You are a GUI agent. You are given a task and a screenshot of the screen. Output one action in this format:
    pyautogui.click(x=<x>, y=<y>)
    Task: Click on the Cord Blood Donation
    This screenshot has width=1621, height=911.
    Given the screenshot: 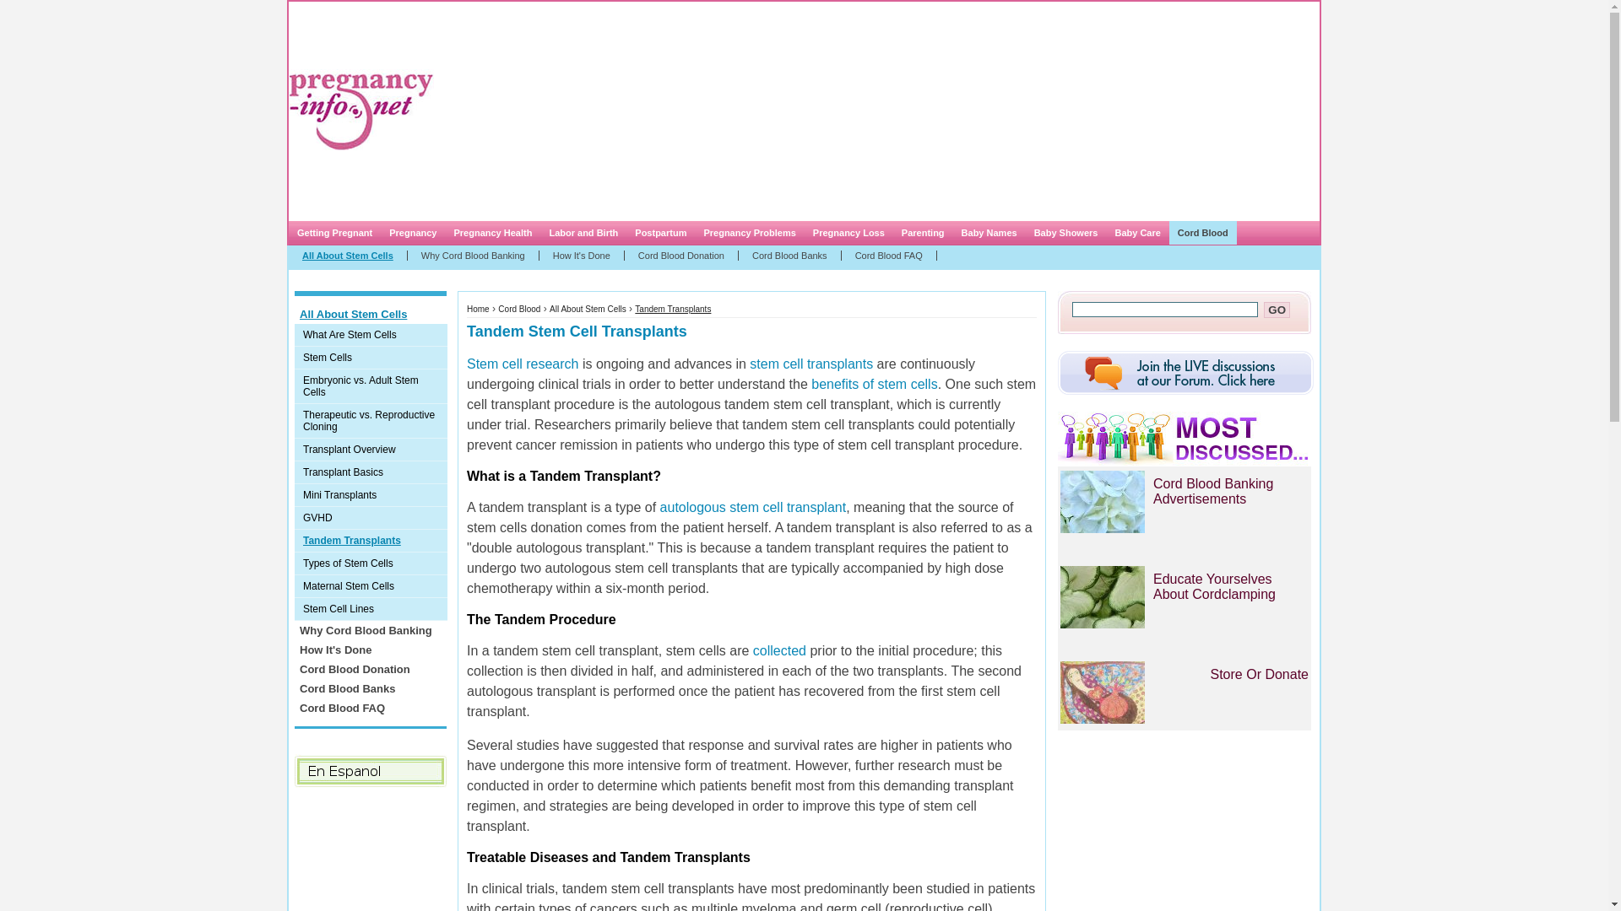 What is the action you would take?
    pyautogui.click(x=681, y=255)
    